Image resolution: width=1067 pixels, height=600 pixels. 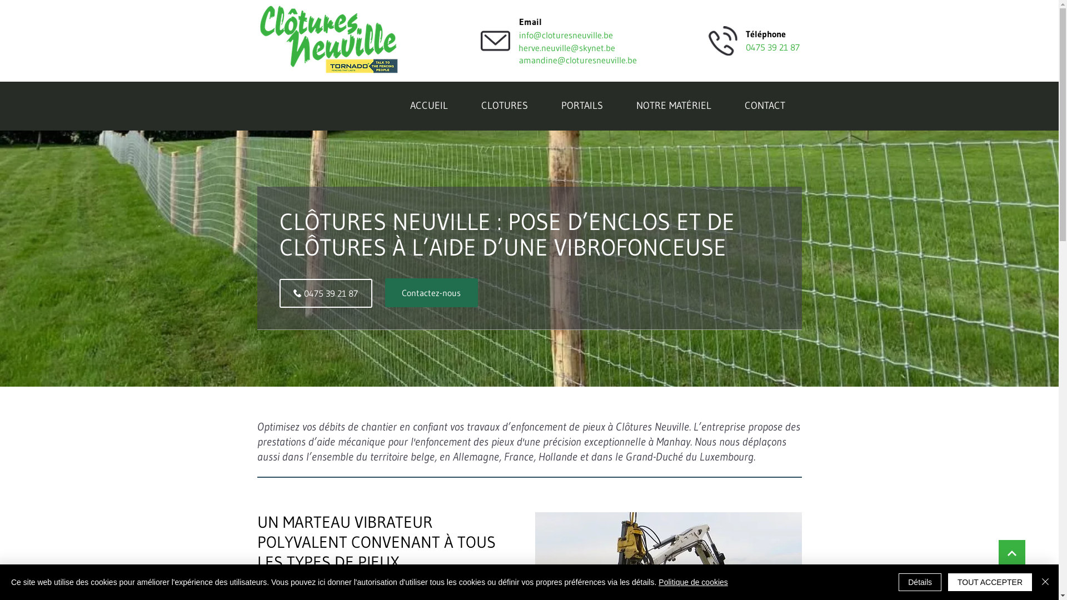 What do you see at coordinates (578, 48) in the screenshot?
I see `herve.neuville@skynet.be` at bounding box center [578, 48].